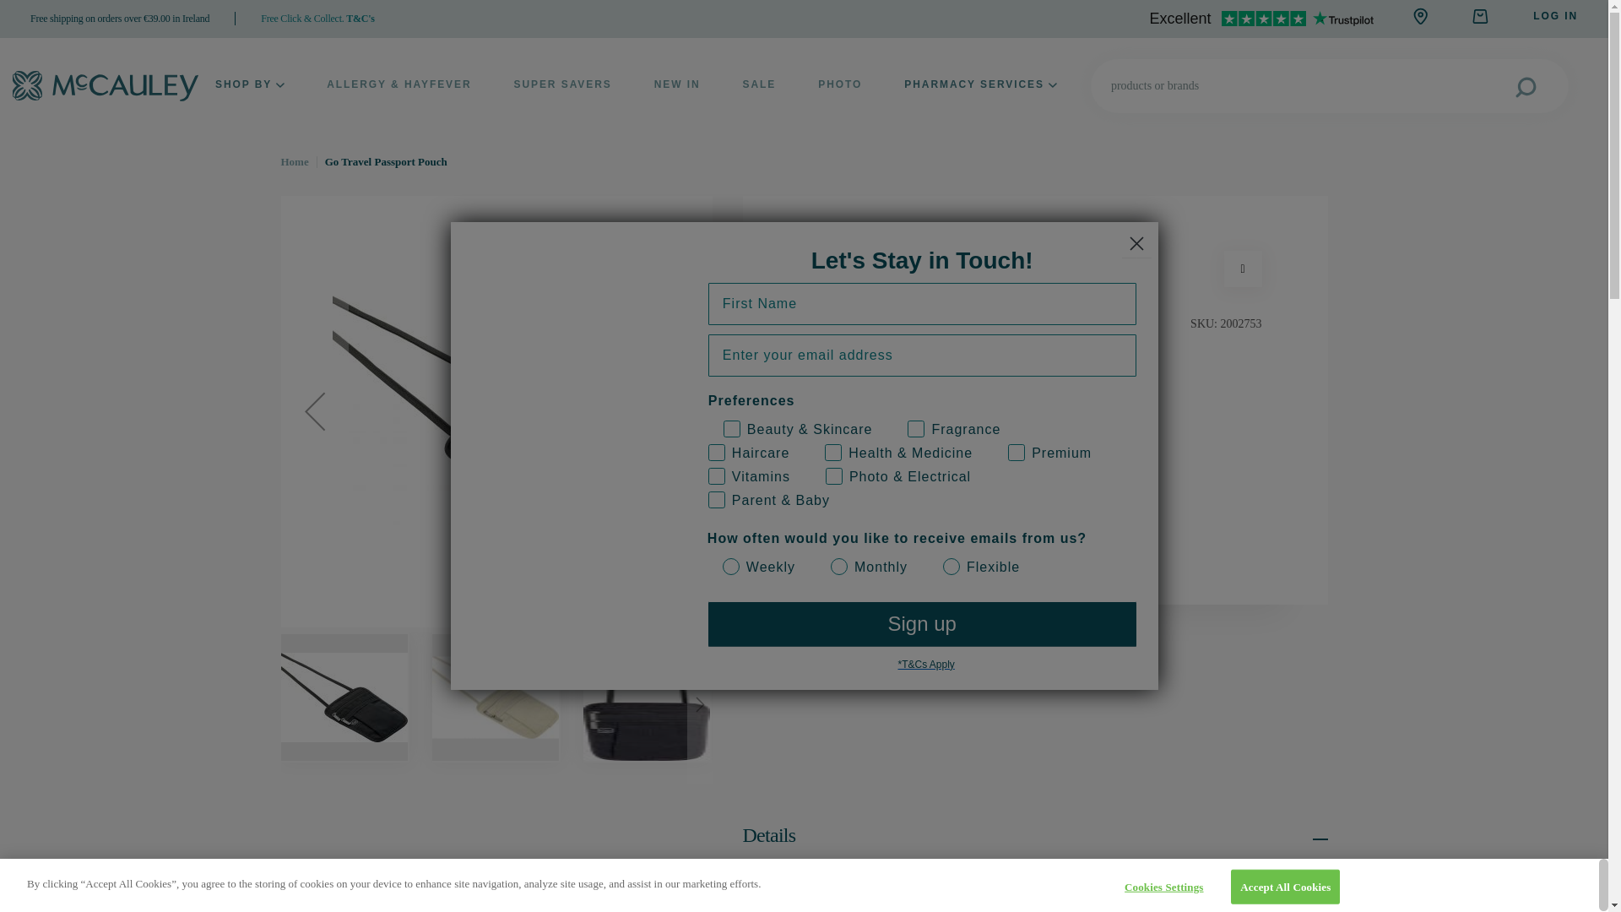  I want to click on Search, so click(1542, 86).